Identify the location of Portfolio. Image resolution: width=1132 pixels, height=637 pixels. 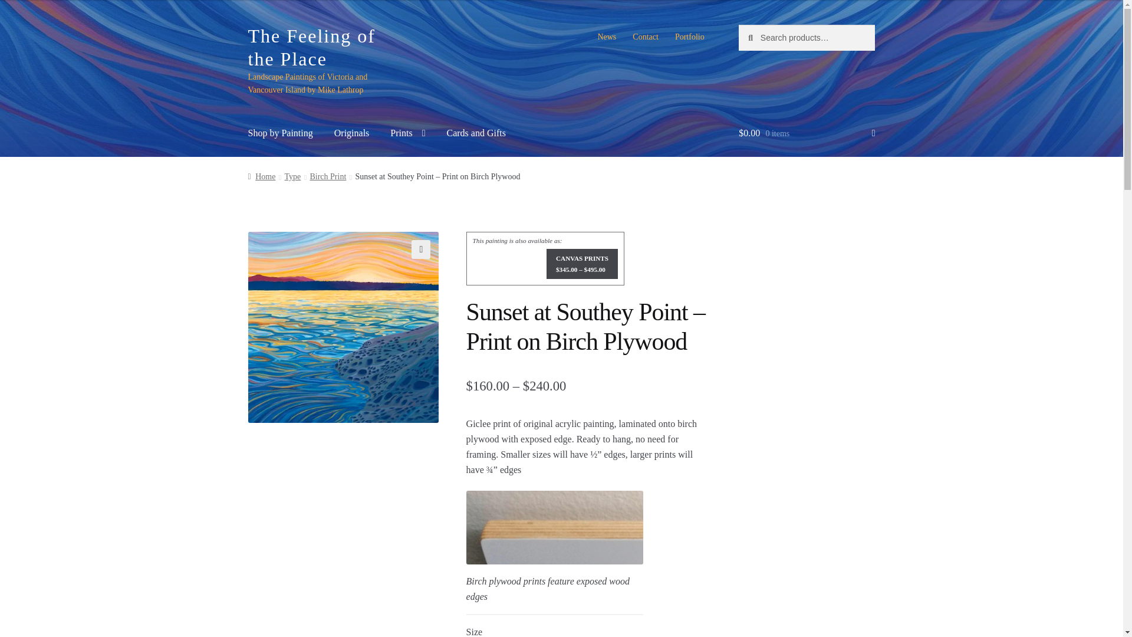
(690, 37).